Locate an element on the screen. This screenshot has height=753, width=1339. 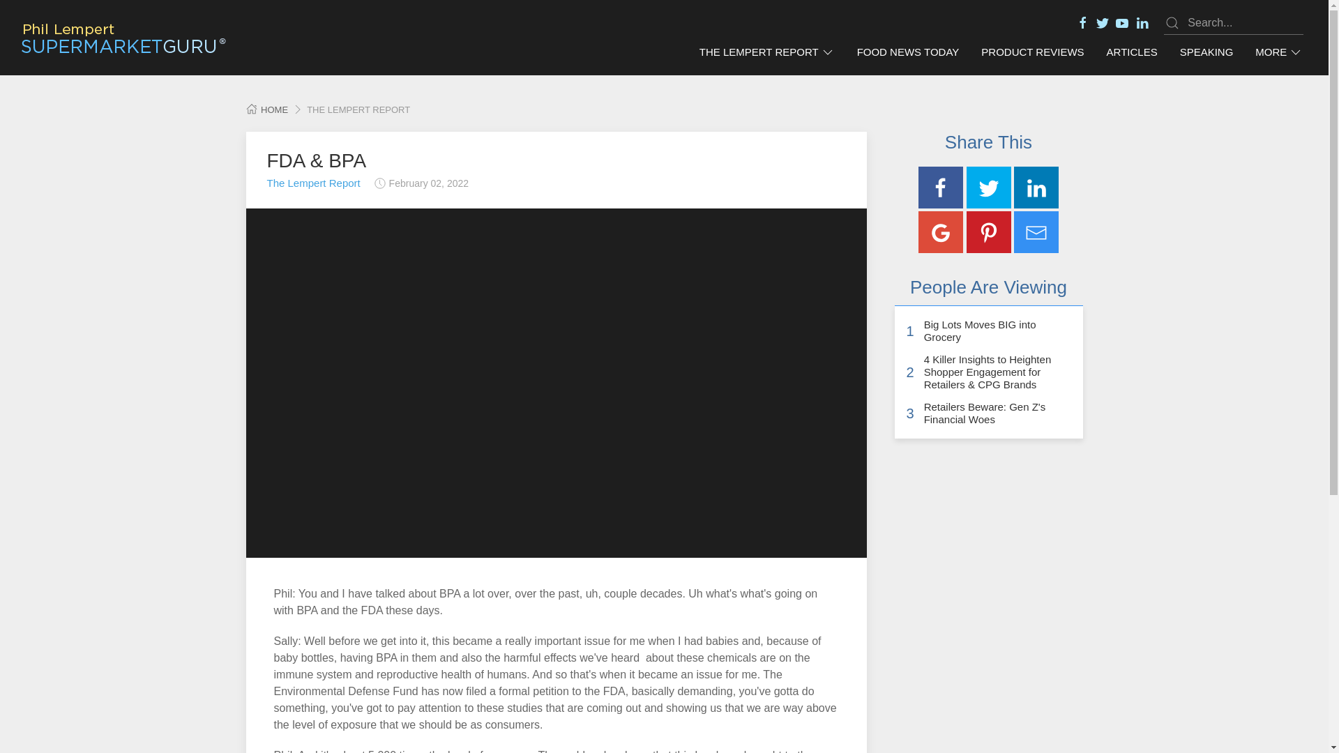
MORE is located at coordinates (1278, 52).